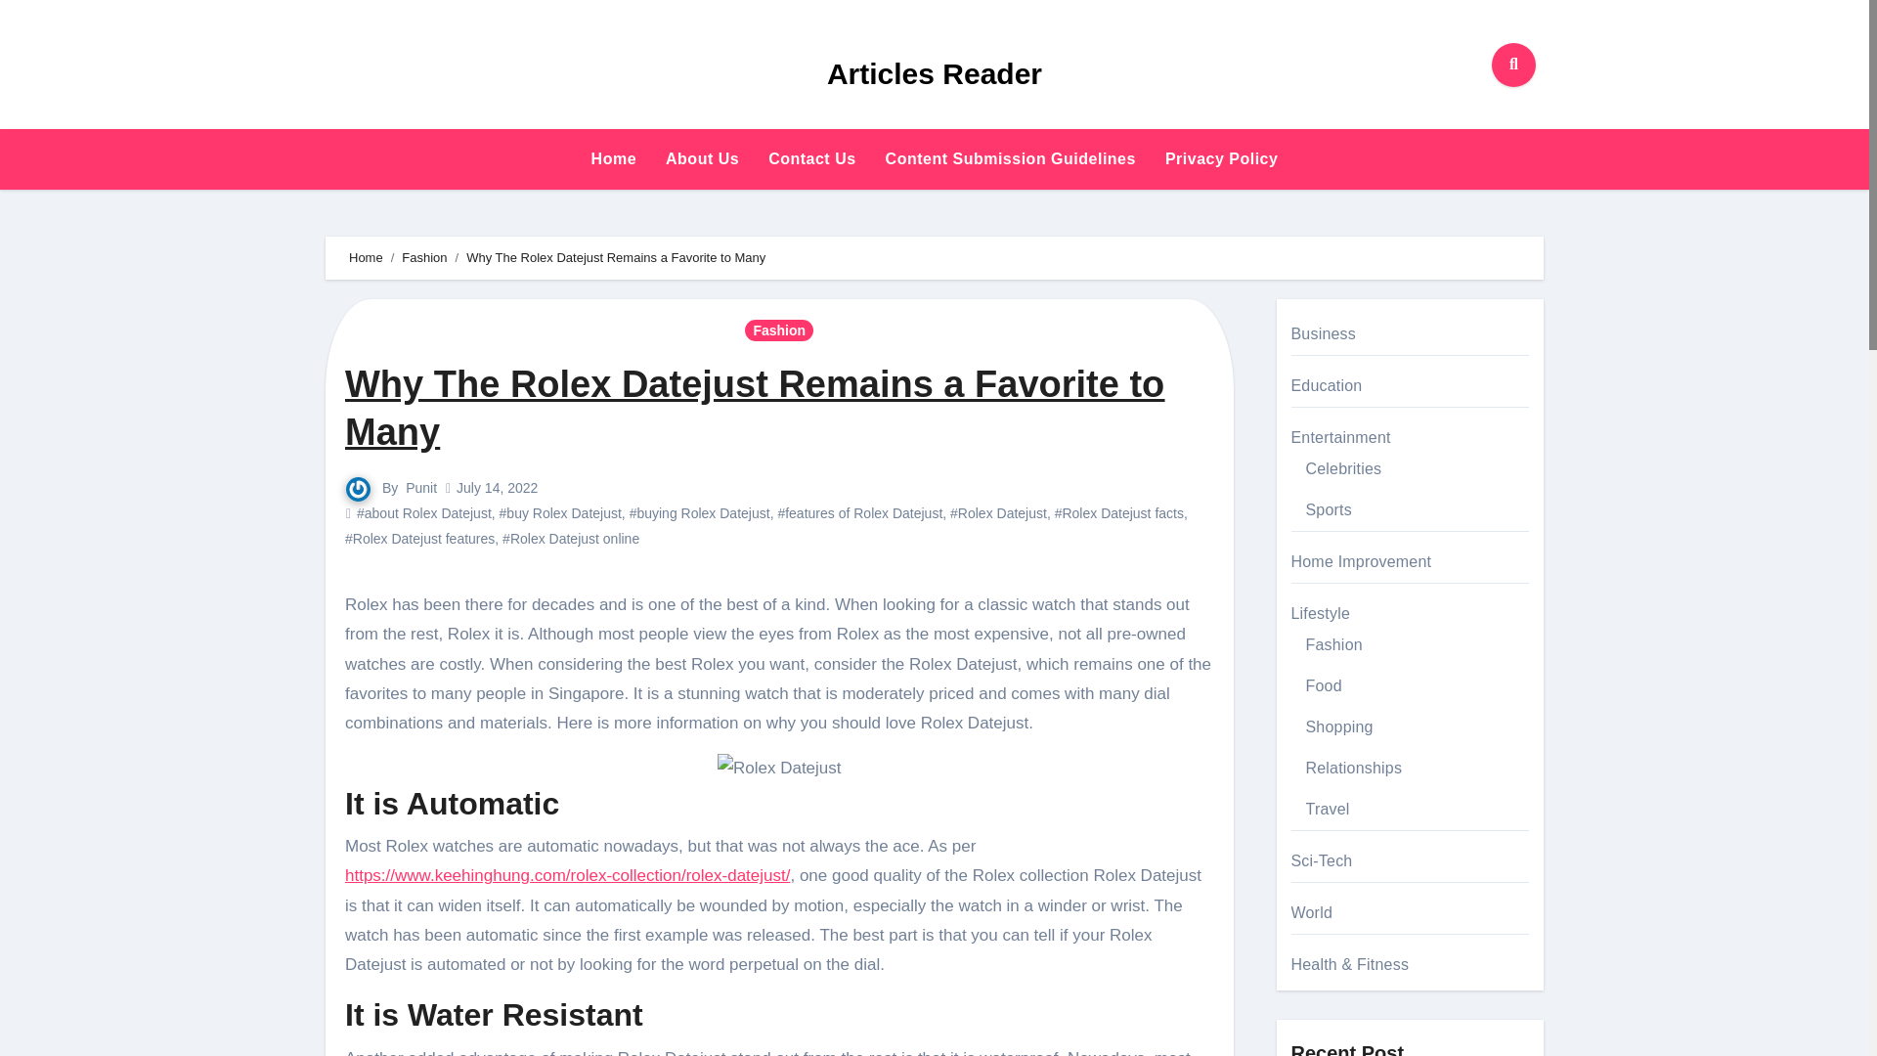 The width and height of the screenshot is (1877, 1056). I want to click on Articles Reader, so click(935, 73).